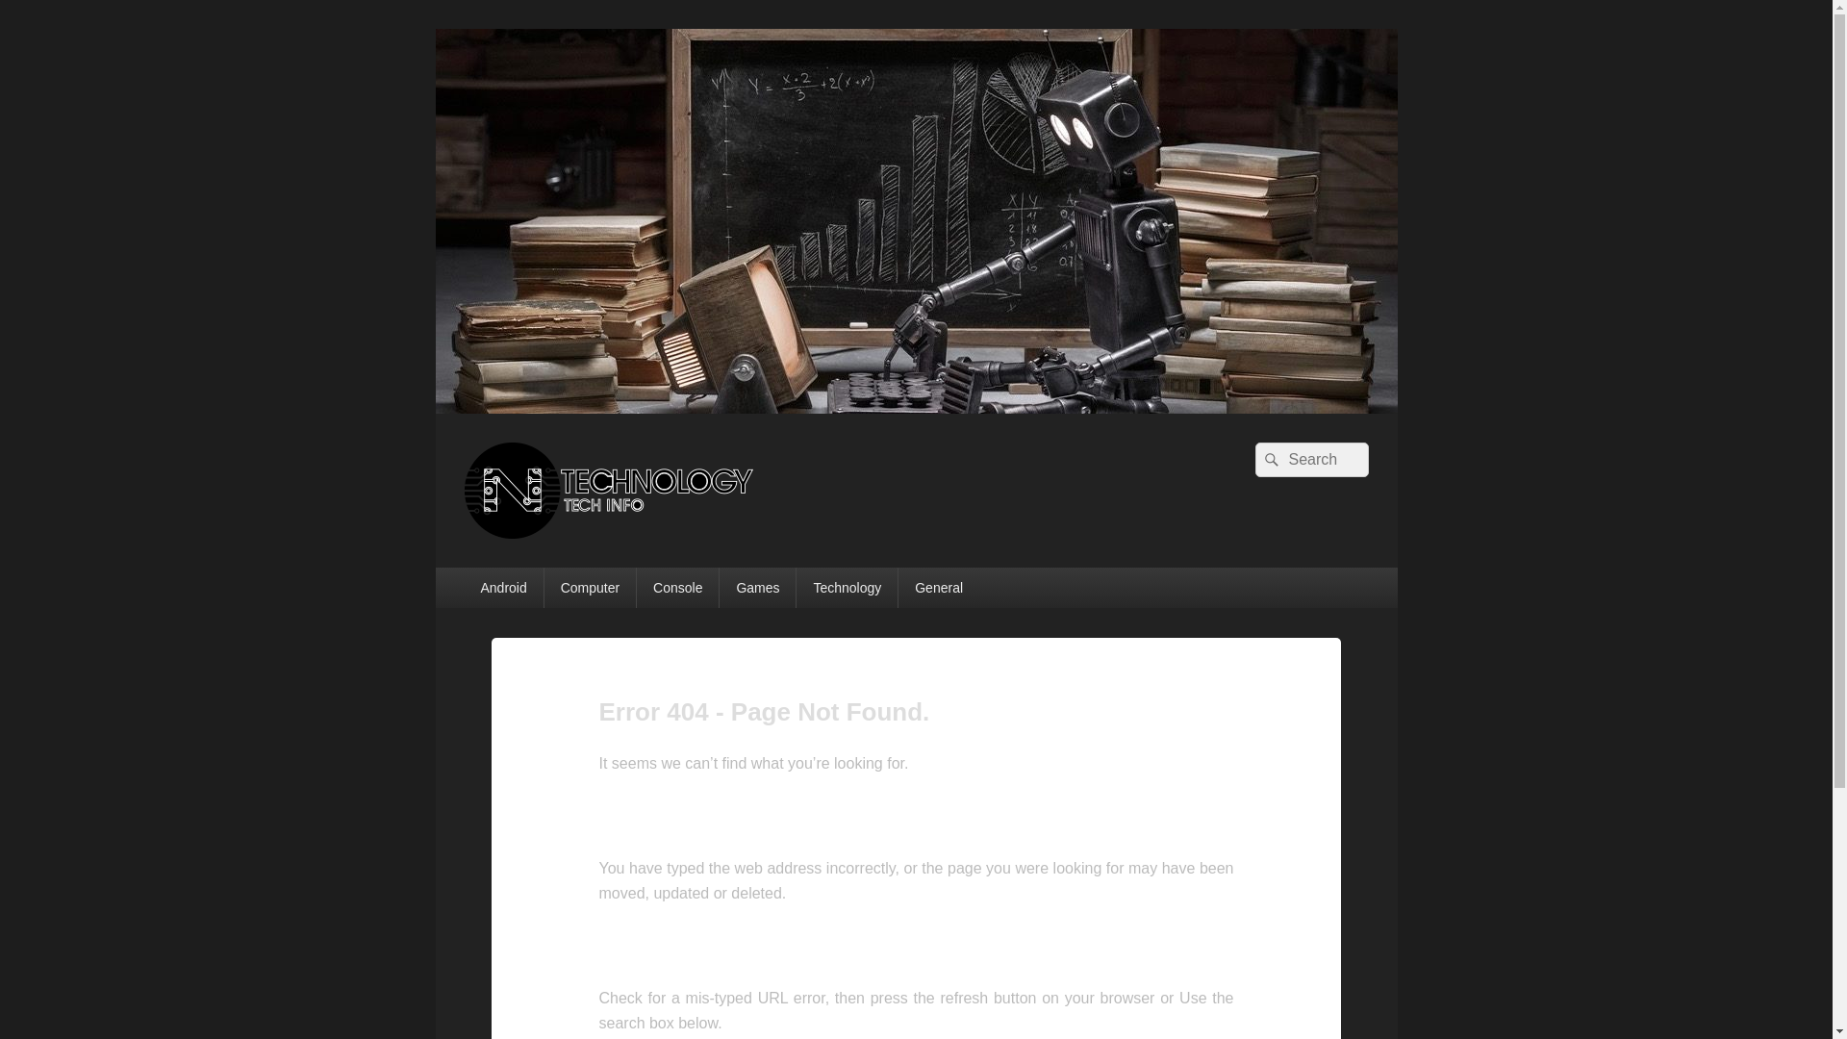  I want to click on Android, so click(502, 587).